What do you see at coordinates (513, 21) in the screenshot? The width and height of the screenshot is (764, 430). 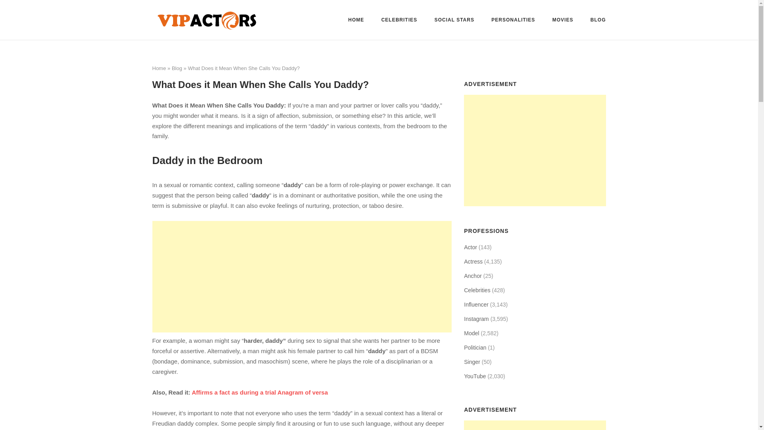 I see `PERSONALITIES` at bounding box center [513, 21].